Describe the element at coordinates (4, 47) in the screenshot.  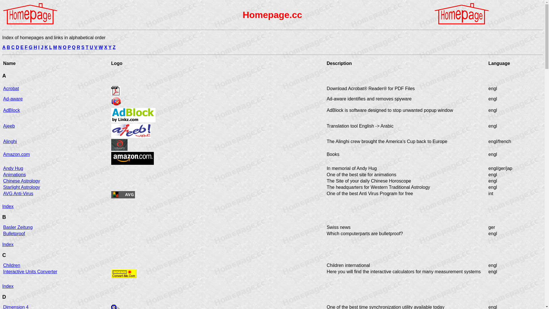
I see `A` at that location.